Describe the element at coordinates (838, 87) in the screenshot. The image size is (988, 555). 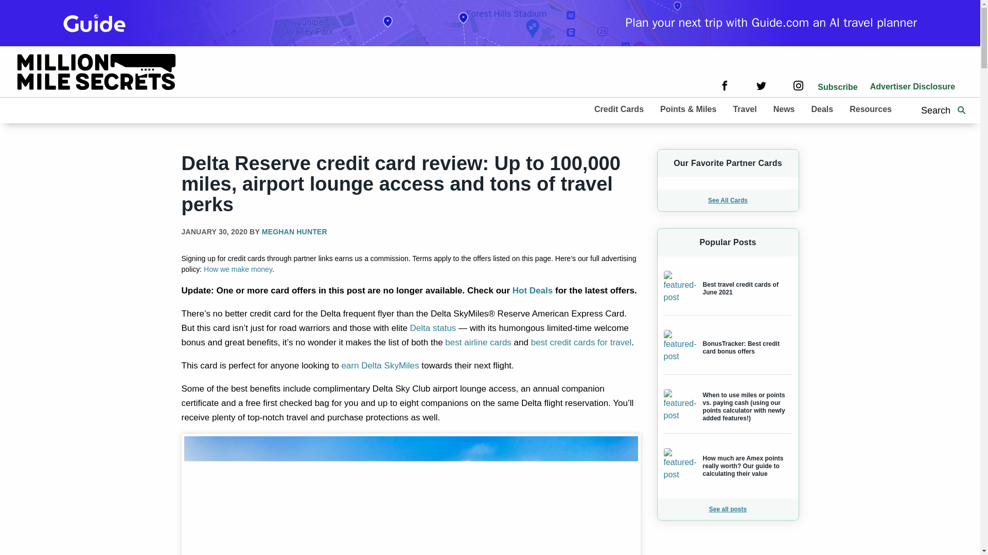
I see `Subscribe` at that location.